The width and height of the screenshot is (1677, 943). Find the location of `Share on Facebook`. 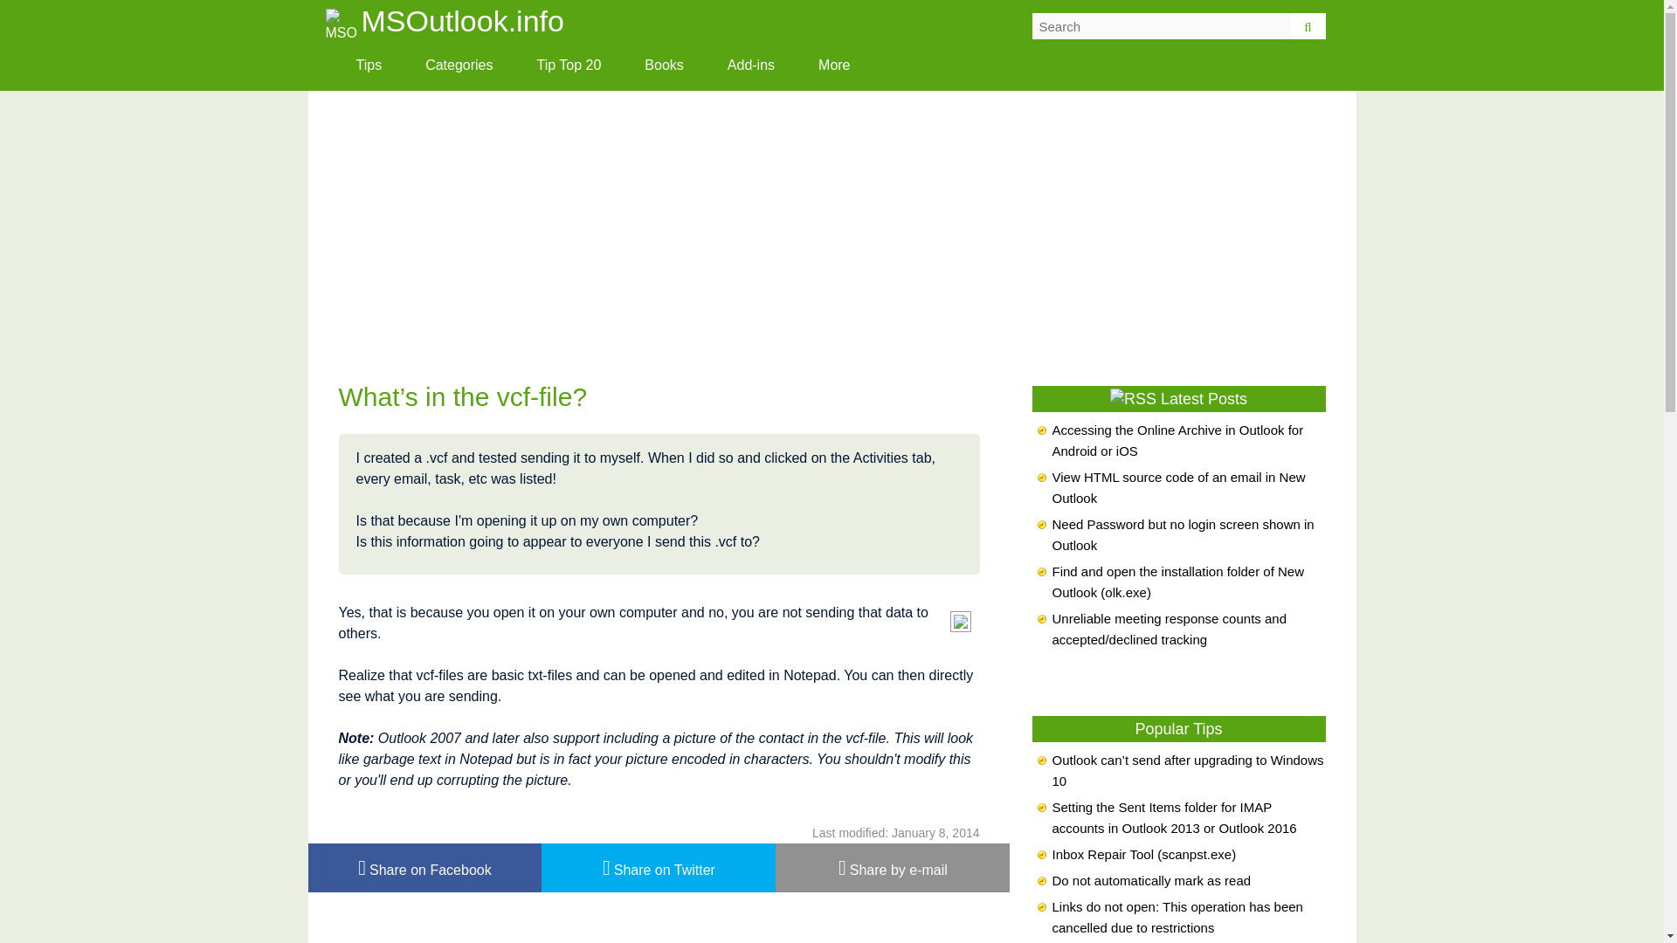

Share on Facebook is located at coordinates (424, 867).